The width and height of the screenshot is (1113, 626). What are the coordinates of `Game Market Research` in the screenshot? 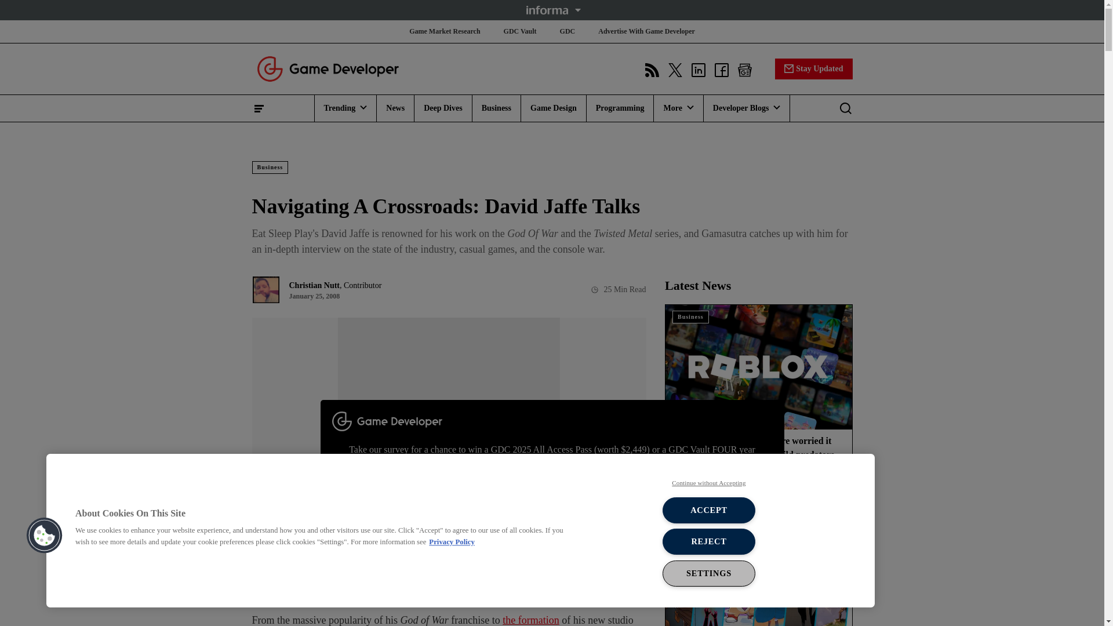 It's located at (444, 31).